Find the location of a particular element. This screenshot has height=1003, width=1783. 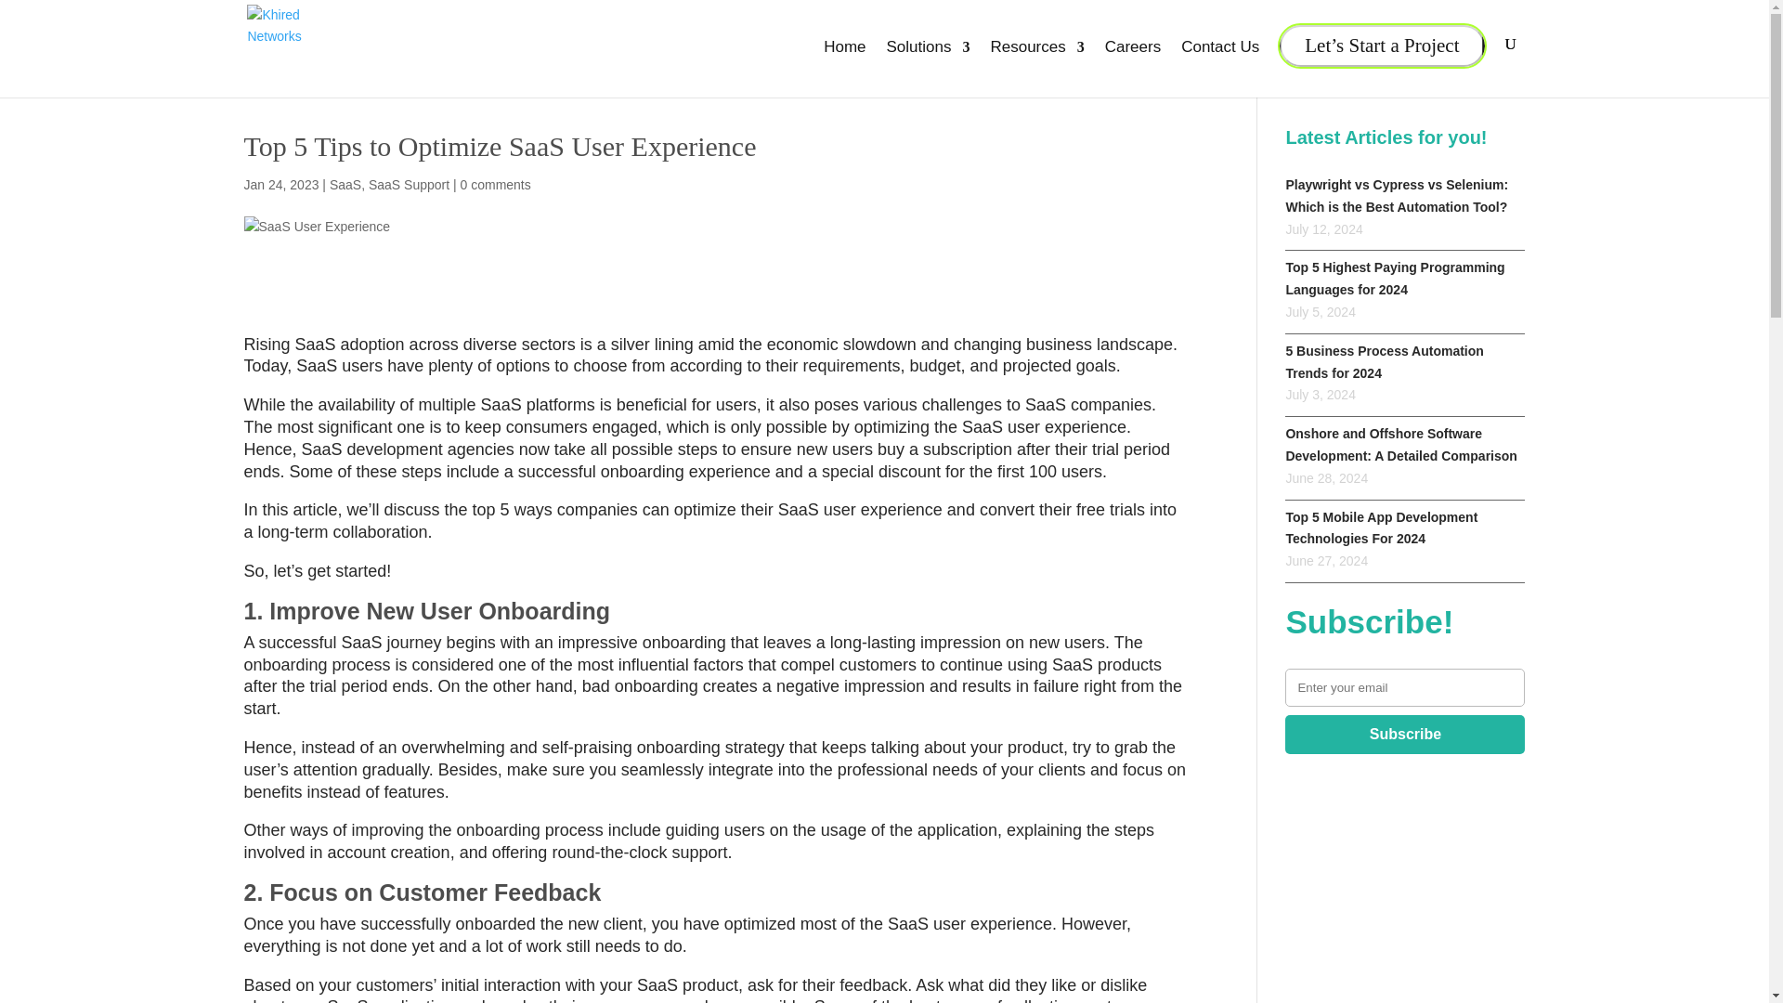

SaaS Support is located at coordinates (409, 185).